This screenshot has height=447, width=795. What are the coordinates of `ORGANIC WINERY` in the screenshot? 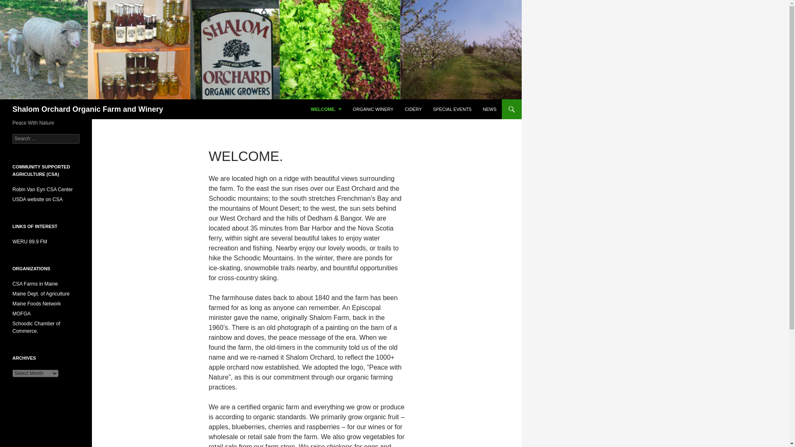 It's located at (373, 109).